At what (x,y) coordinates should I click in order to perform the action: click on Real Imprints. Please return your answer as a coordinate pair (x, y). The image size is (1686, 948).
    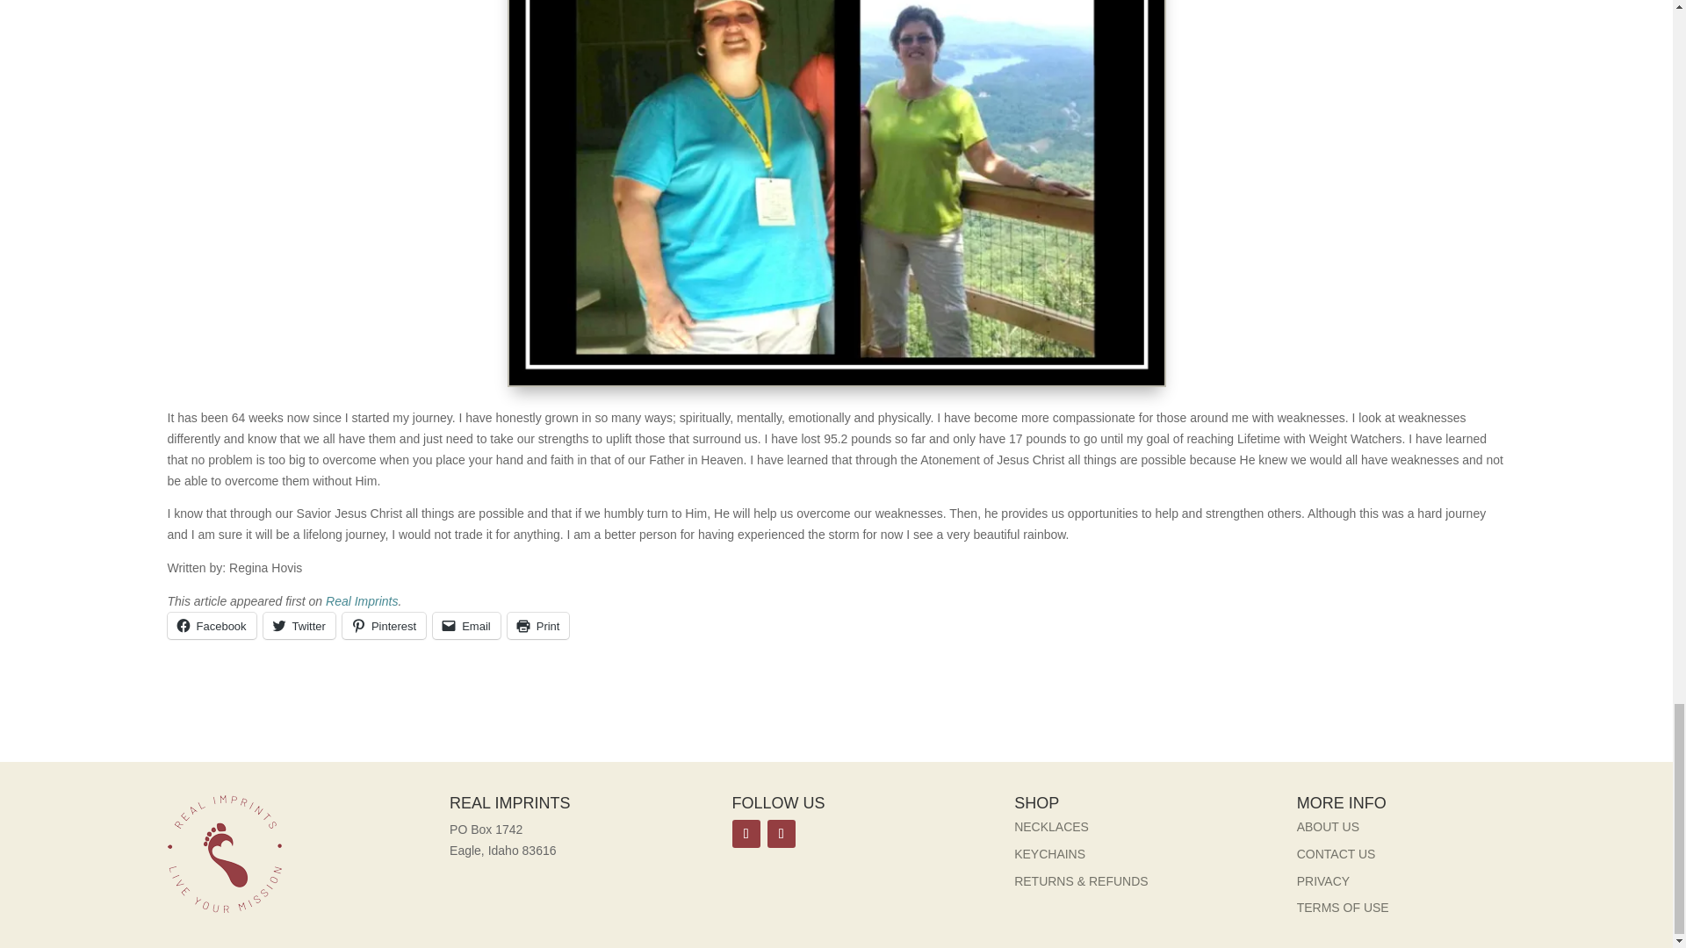
    Looking at the image, I should click on (362, 601).